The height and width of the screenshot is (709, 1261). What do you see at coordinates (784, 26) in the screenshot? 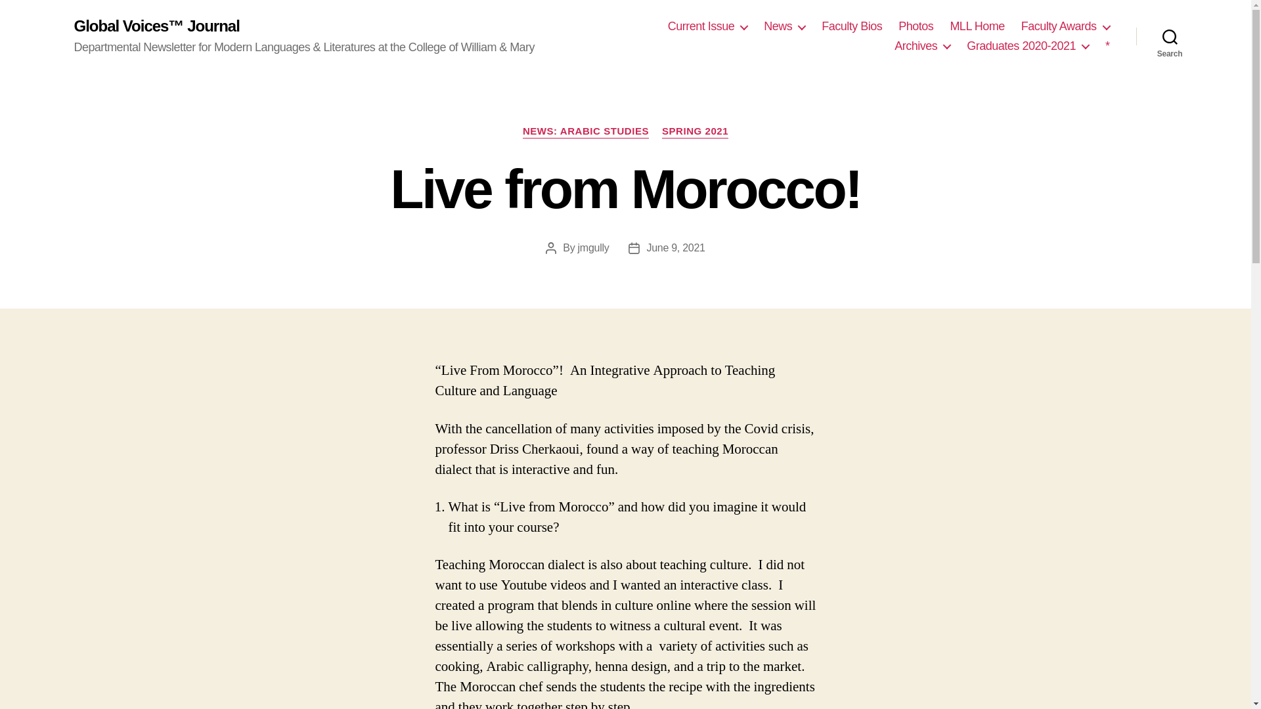
I see `News` at bounding box center [784, 26].